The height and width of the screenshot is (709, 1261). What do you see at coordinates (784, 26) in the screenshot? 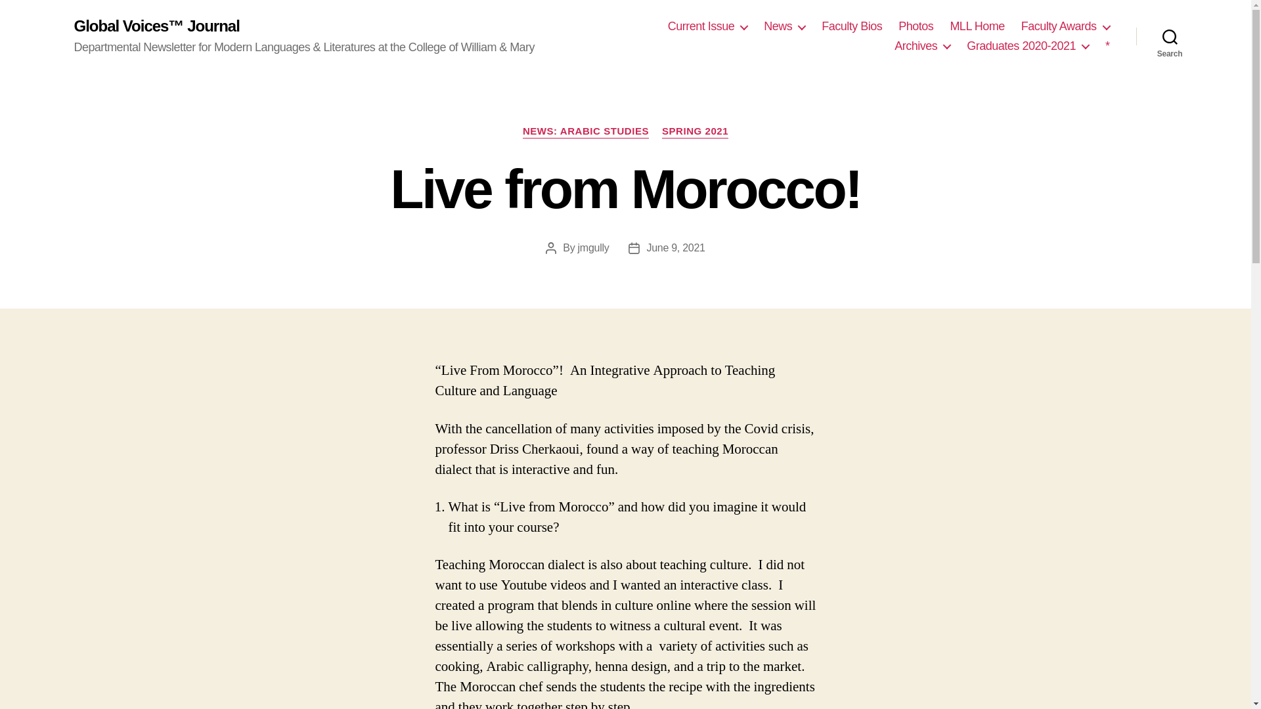
I see `News` at bounding box center [784, 26].